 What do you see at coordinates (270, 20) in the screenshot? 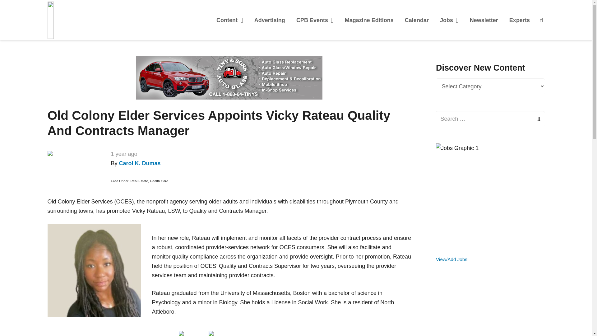
I see `Advertising` at bounding box center [270, 20].